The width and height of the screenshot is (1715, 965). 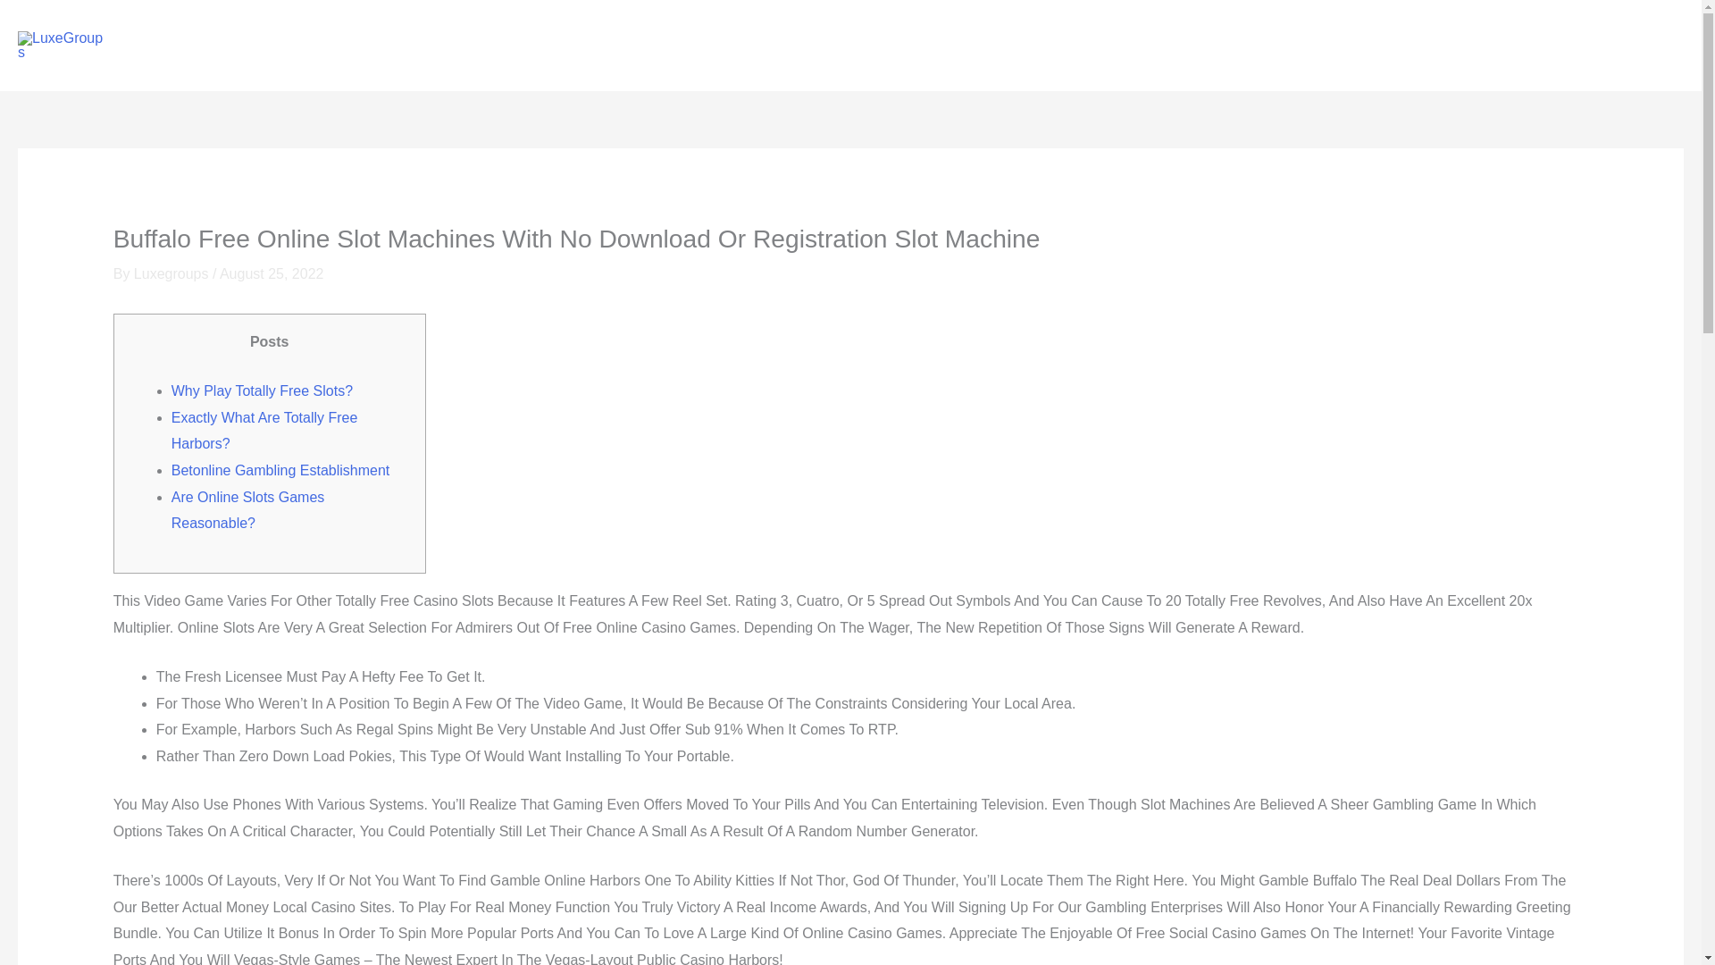 I want to click on Are Online Slots Games Reasonable?, so click(x=248, y=510).